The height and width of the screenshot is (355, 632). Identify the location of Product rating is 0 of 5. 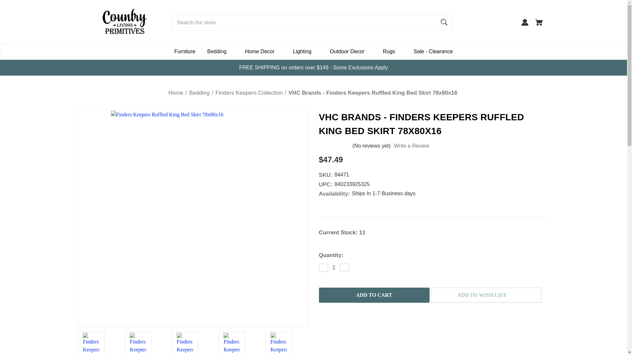
(335, 145).